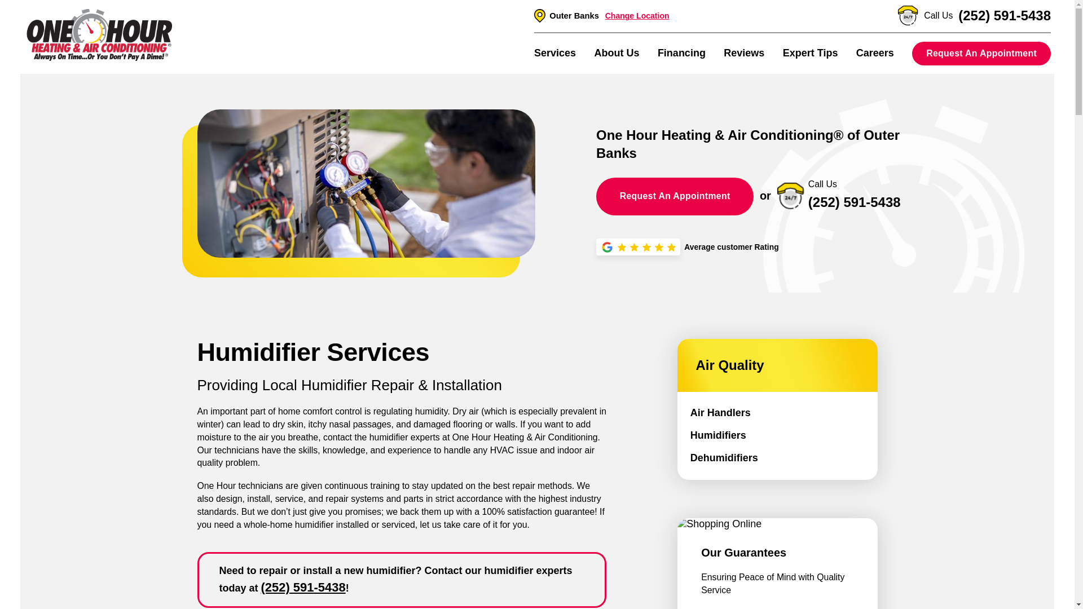 The width and height of the screenshot is (1083, 609). Describe the element at coordinates (555, 53) in the screenshot. I see `Services` at that location.